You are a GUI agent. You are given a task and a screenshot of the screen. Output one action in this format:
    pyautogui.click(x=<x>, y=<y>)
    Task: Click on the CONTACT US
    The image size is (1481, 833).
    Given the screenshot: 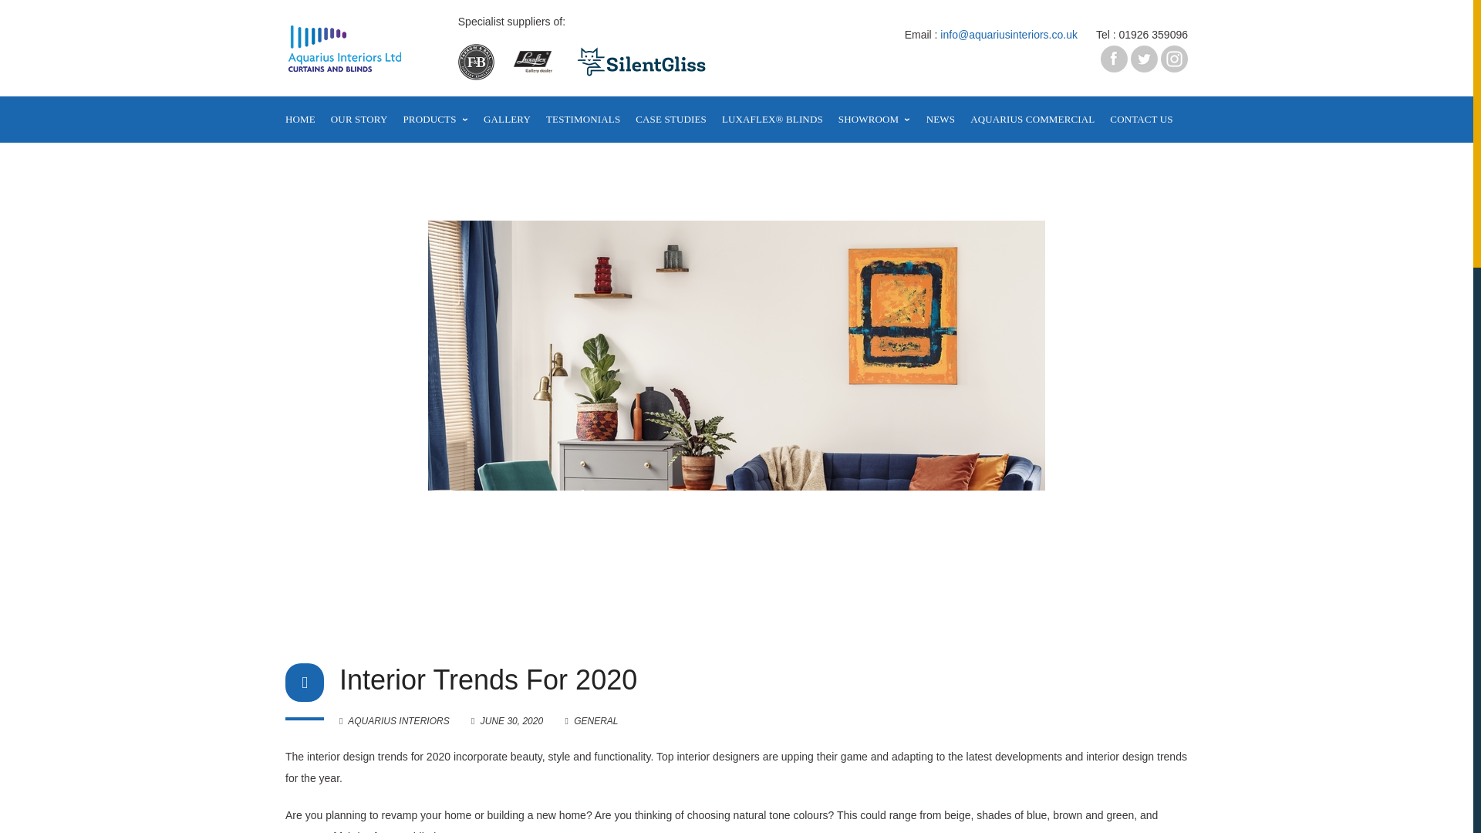 What is the action you would take?
    pyautogui.click(x=1141, y=119)
    